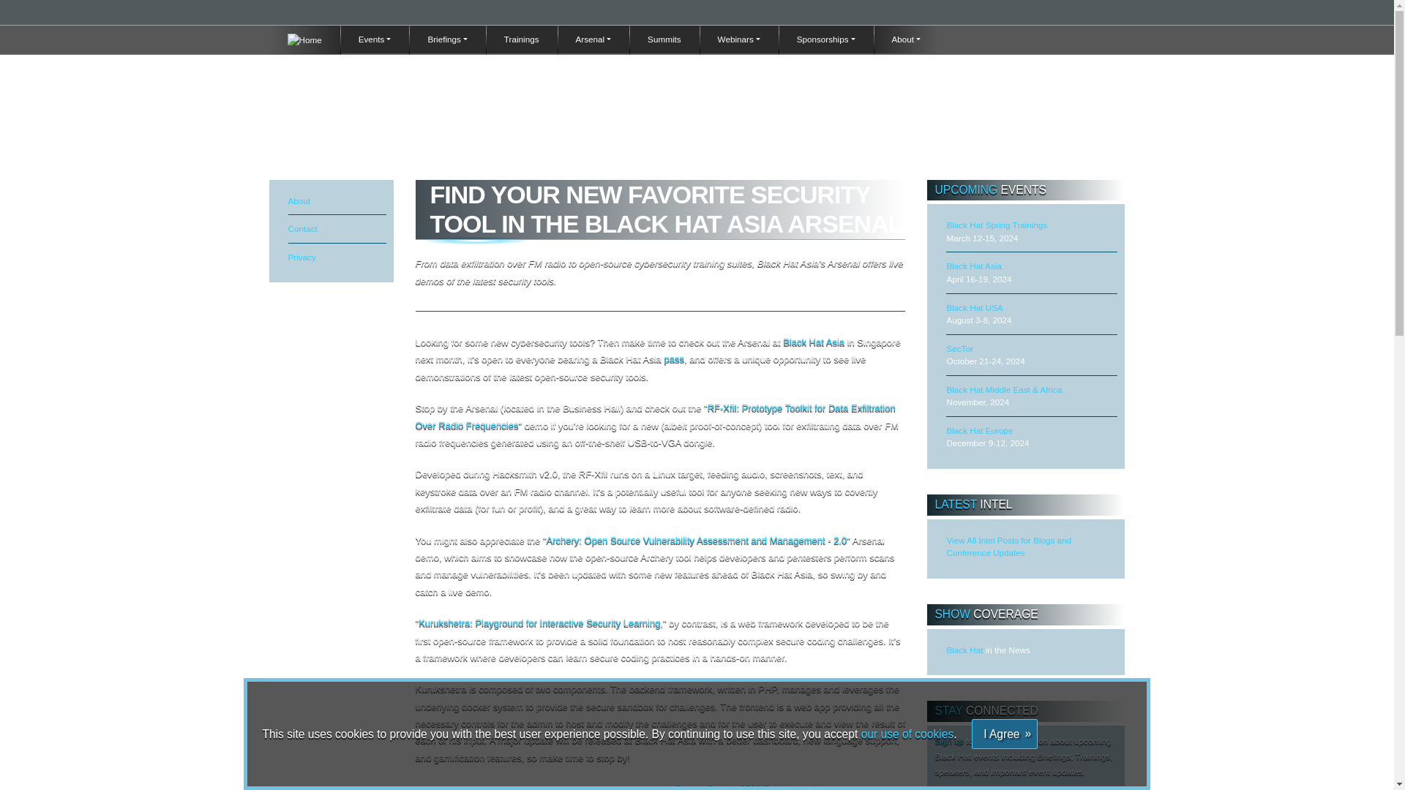 The height and width of the screenshot is (790, 1405). What do you see at coordinates (697, 11) in the screenshot?
I see `Informa` at bounding box center [697, 11].